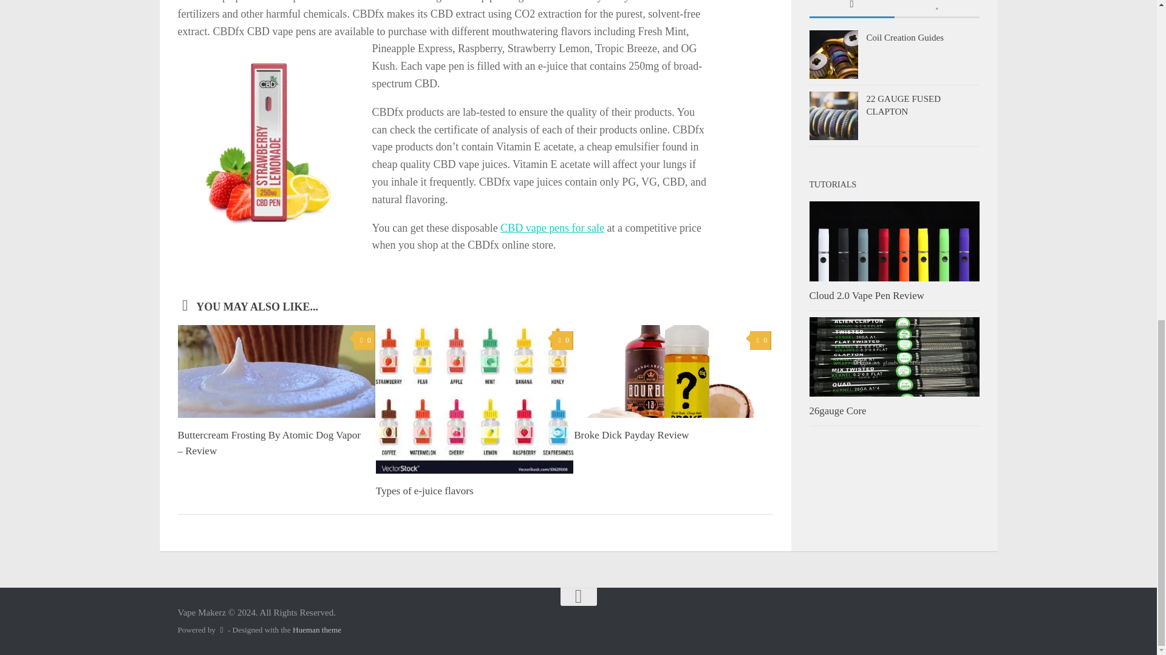 The image size is (1166, 655). Describe the element at coordinates (551, 228) in the screenshot. I see `CBD vape pens for sale` at that location.